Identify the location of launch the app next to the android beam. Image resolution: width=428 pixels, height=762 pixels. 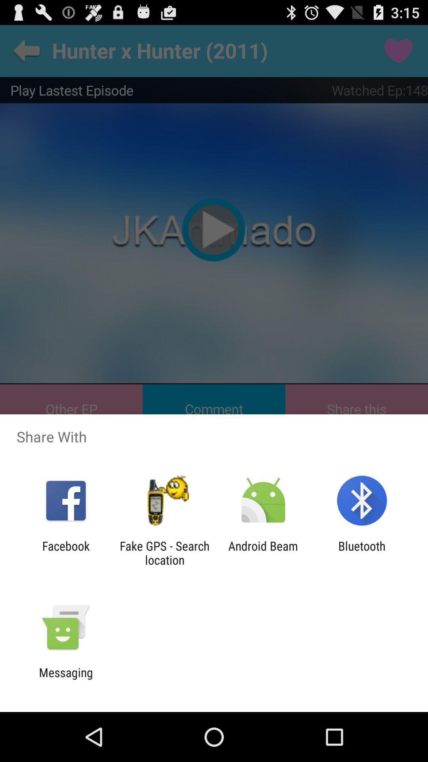
(361, 553).